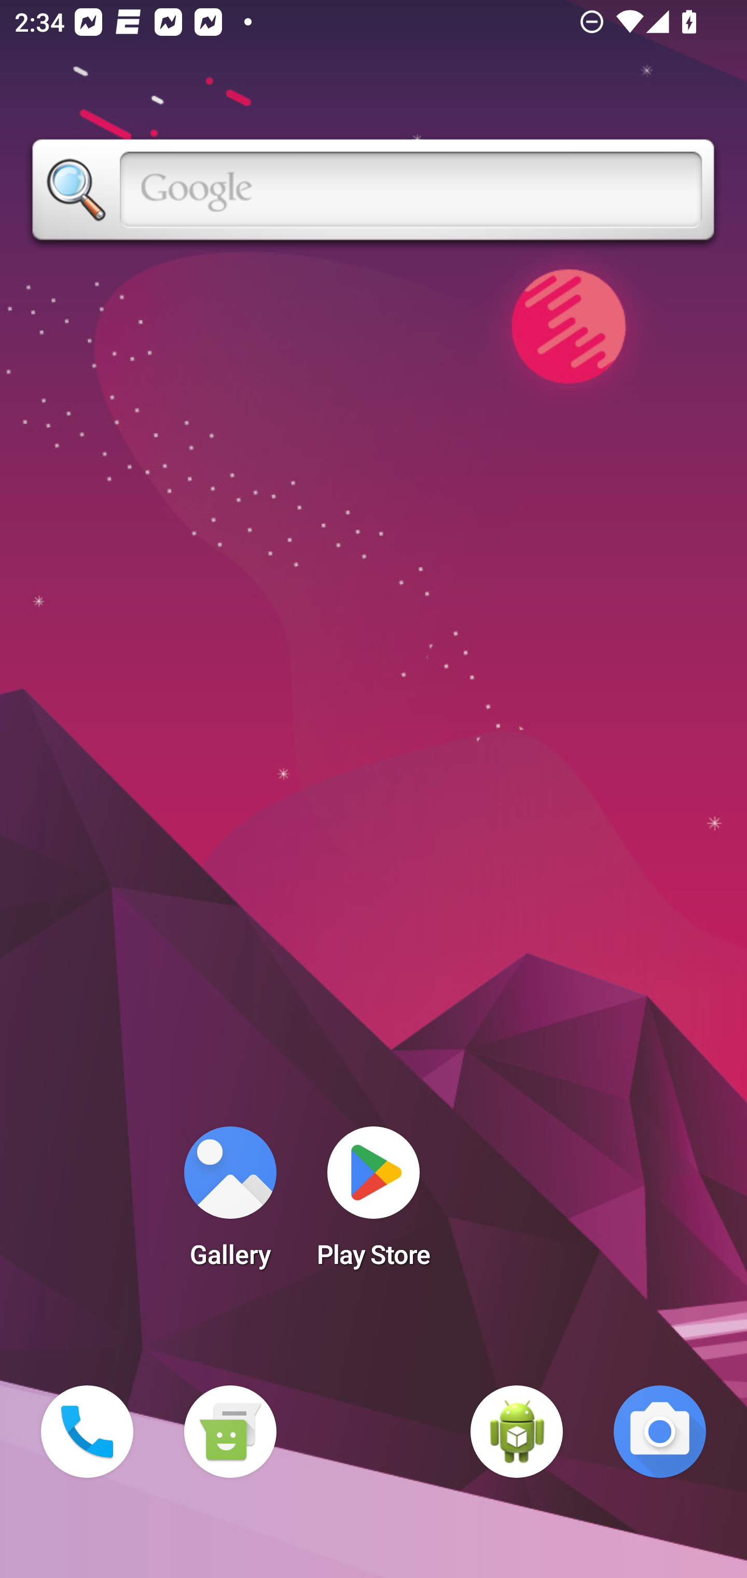 This screenshot has height=1578, width=747. I want to click on Phone, so click(87, 1432).